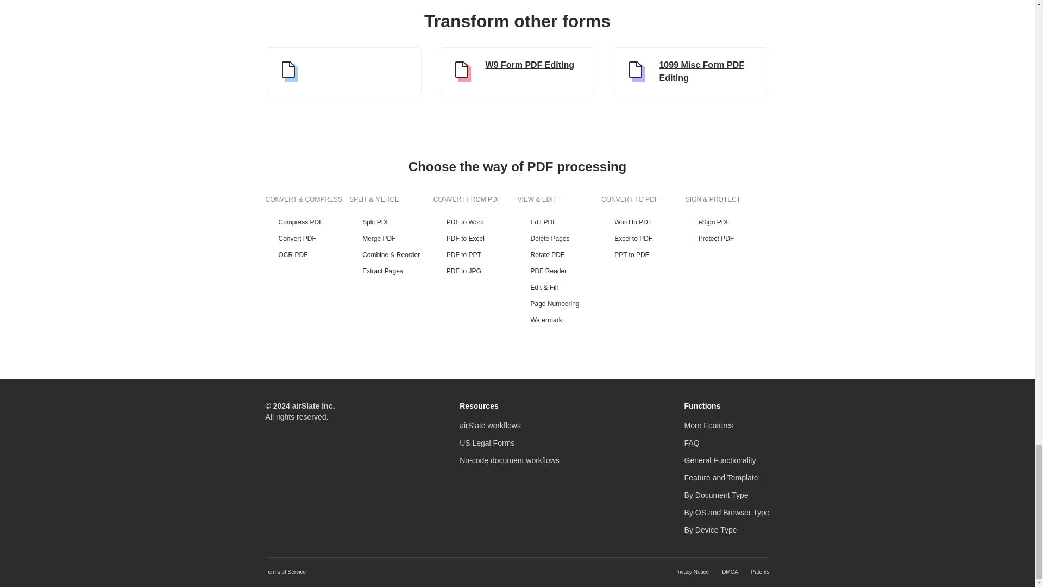 Image resolution: width=1043 pixels, height=587 pixels. What do you see at coordinates (560, 255) in the screenshot?
I see `Rotate PDF` at bounding box center [560, 255].